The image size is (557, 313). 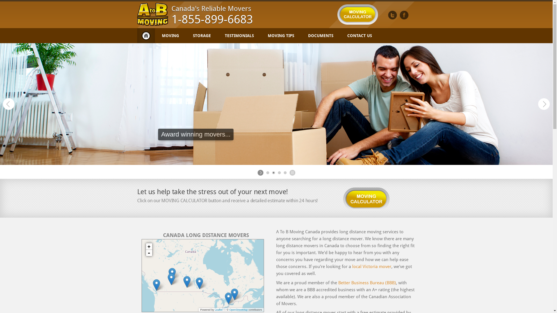 I want to click on DOCUMENTS, so click(x=321, y=36).